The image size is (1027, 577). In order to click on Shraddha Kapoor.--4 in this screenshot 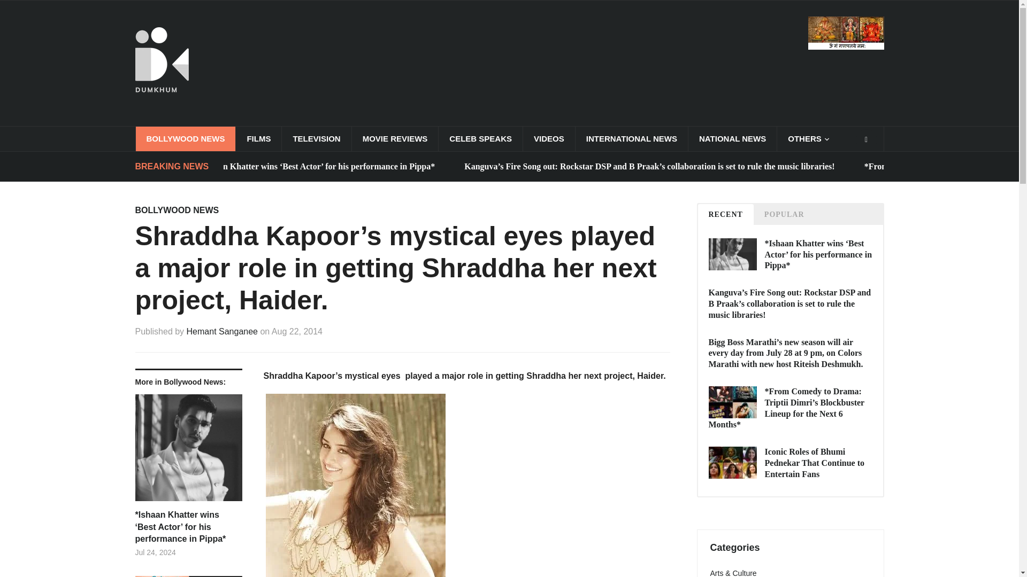, I will do `click(356, 485)`.